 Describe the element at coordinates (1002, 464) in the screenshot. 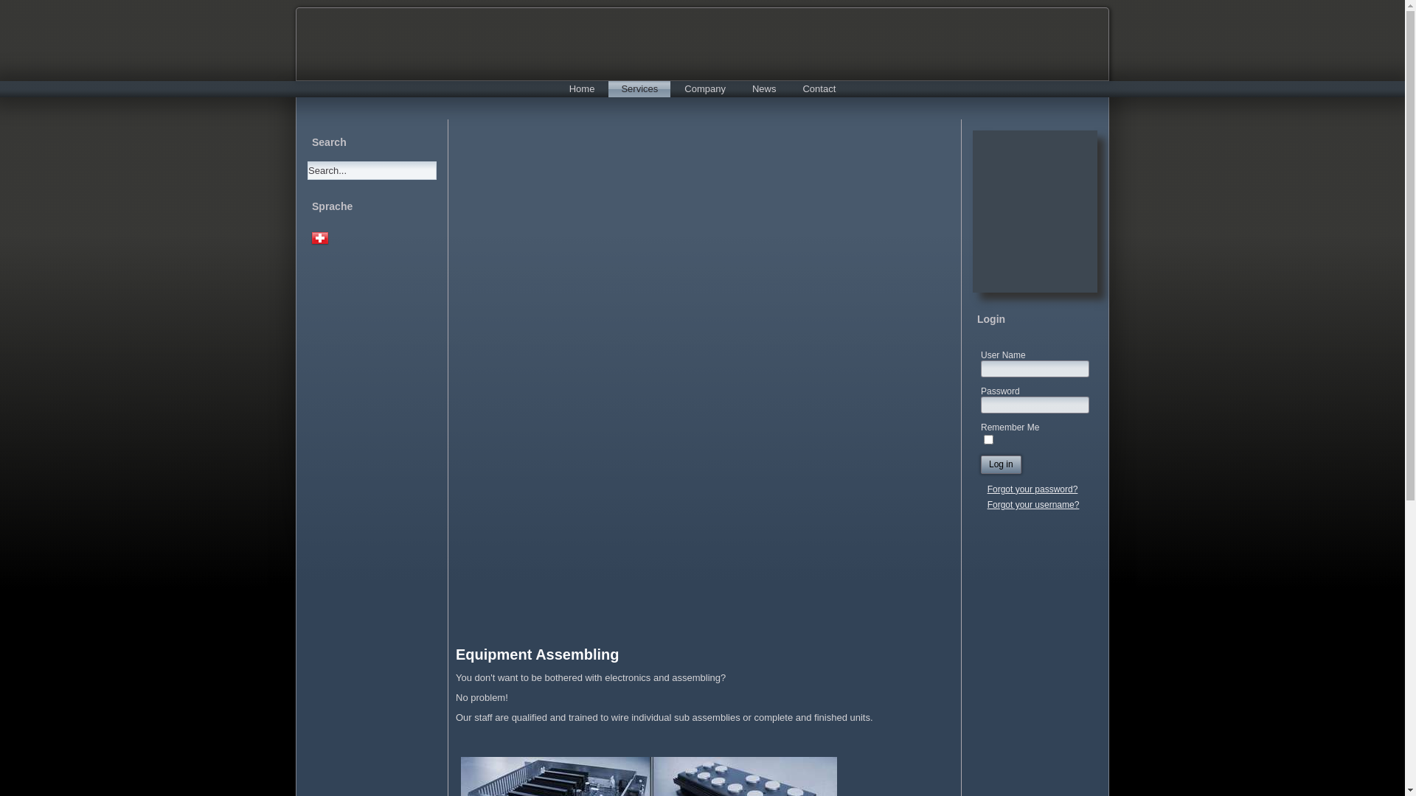

I see `Log in` at that location.